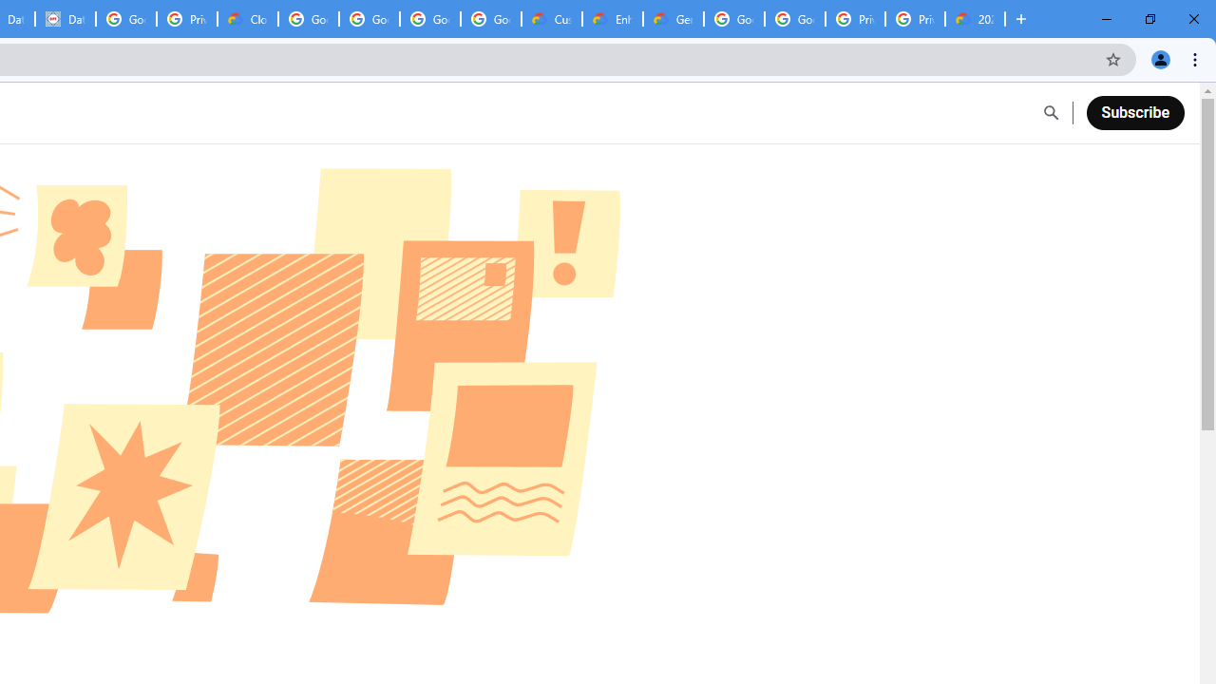 The image size is (1216, 684). Describe the element at coordinates (552, 19) in the screenshot. I see `Customer Care | Google Cloud` at that location.